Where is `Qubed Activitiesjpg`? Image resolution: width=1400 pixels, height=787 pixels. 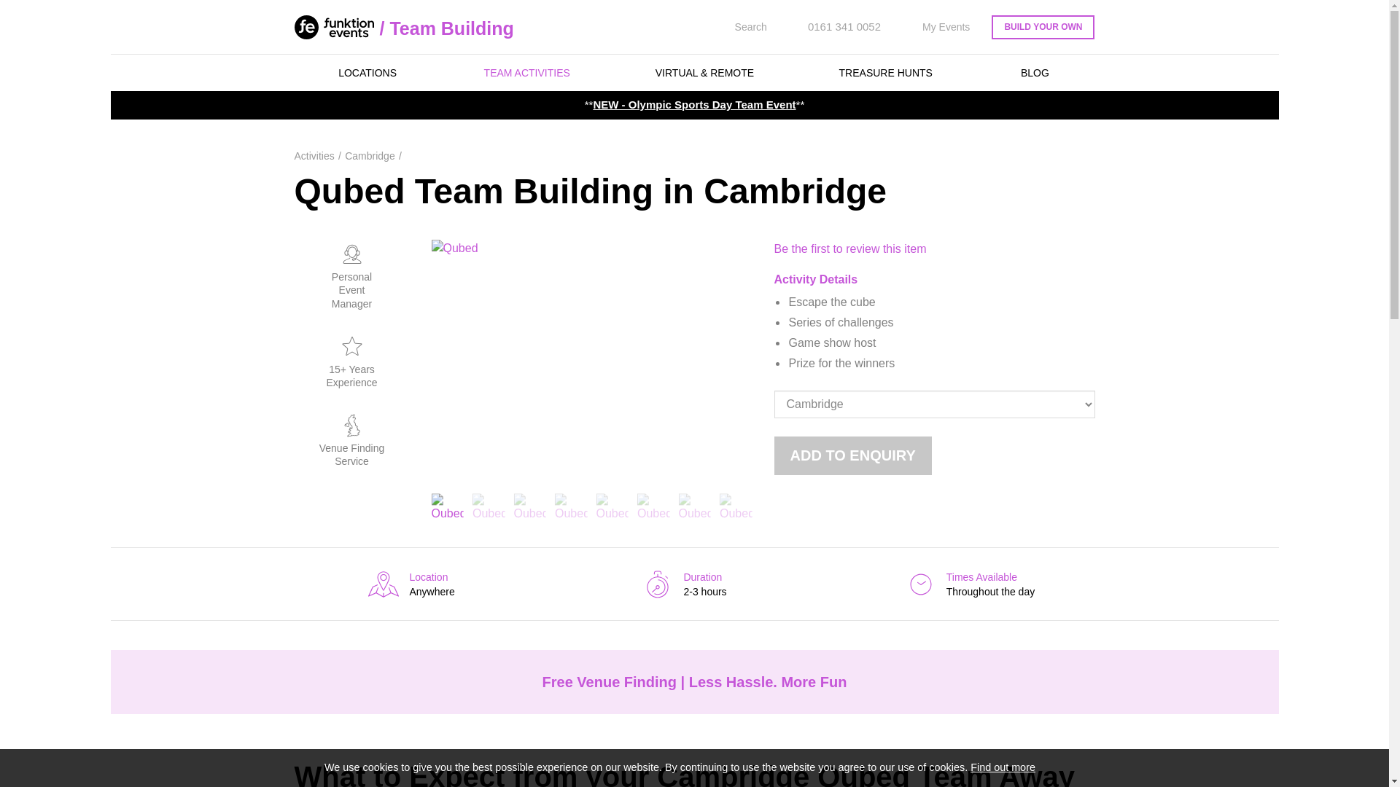 Qubed Activitiesjpg is located at coordinates (489, 505).